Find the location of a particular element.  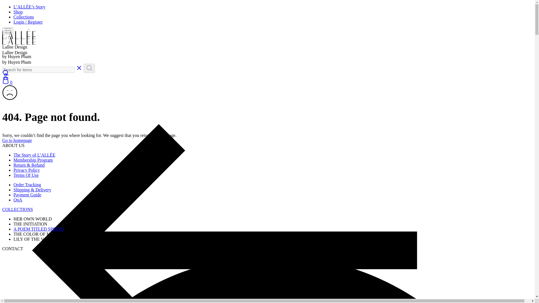

Payment Guide is located at coordinates (28, 195).